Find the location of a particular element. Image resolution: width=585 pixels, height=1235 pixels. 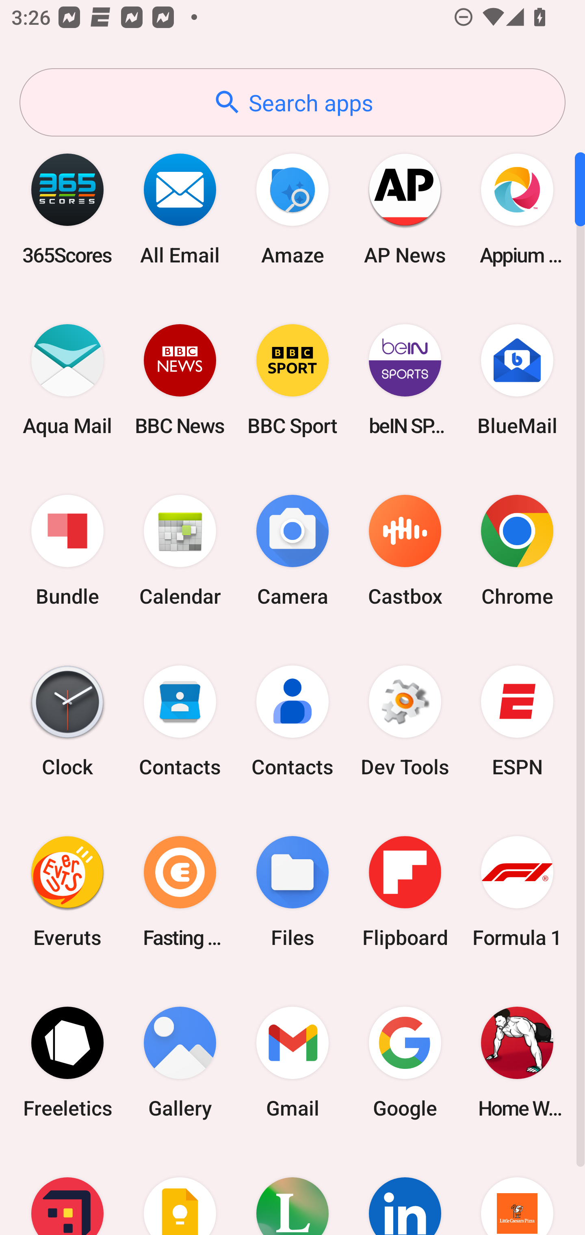

Castbox is located at coordinates (405, 551).